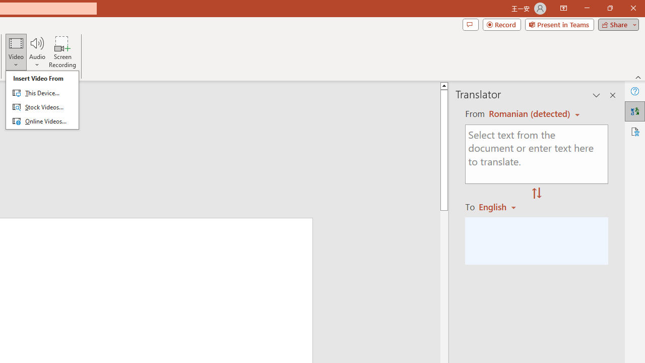  I want to click on Swap "from" and "to" languages., so click(537, 194).